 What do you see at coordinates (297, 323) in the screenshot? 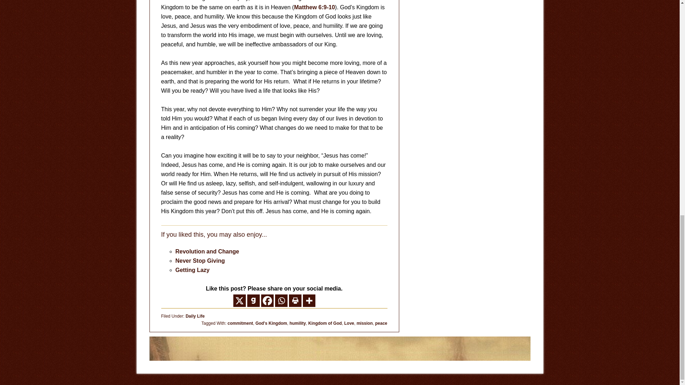
I see `humility` at bounding box center [297, 323].